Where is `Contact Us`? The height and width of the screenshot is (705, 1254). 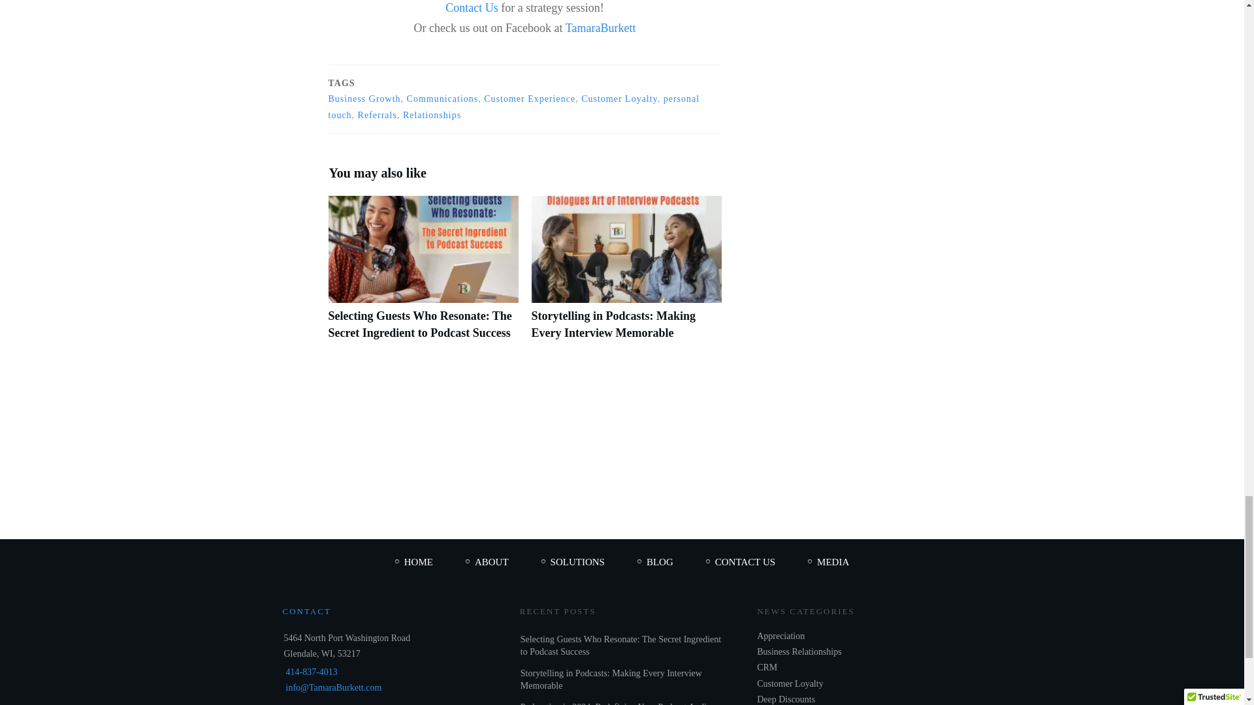 Contact Us is located at coordinates (472, 8).